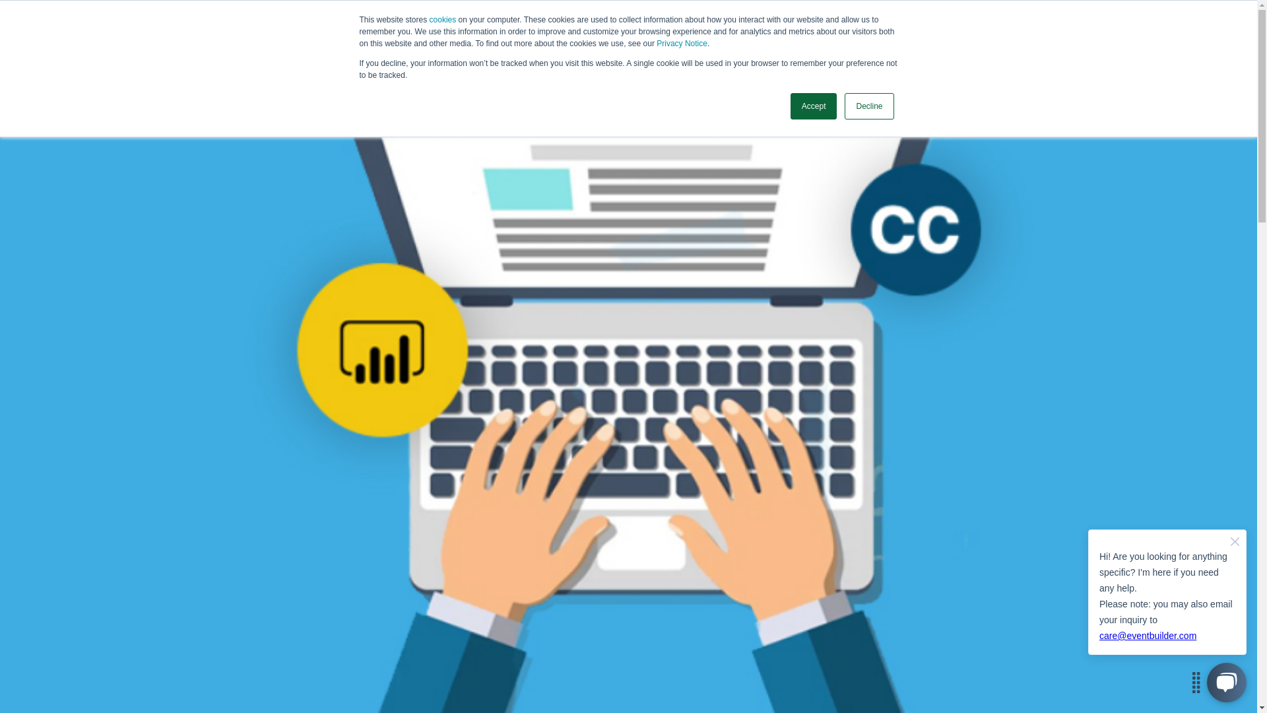 This screenshot has height=713, width=1267. What do you see at coordinates (148, 71) in the screenshot?
I see `EventBuilder logo` at bounding box center [148, 71].